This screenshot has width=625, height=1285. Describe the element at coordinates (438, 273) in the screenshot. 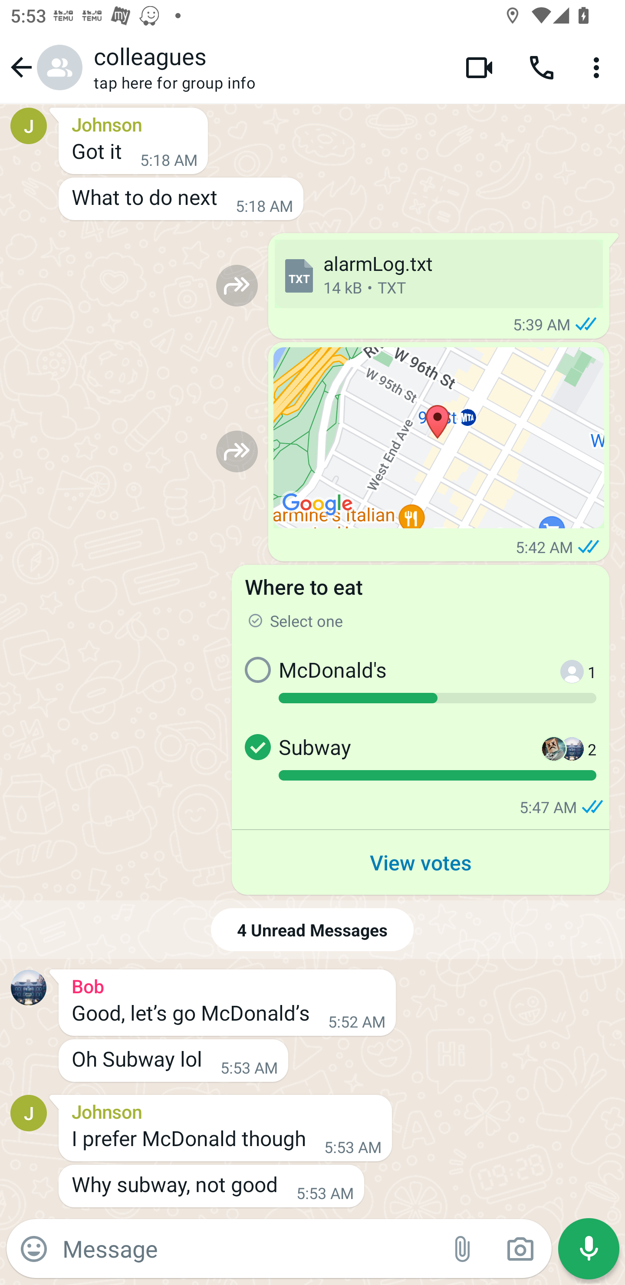

I see `alarmLog.txt 14 kB • TXT` at that location.